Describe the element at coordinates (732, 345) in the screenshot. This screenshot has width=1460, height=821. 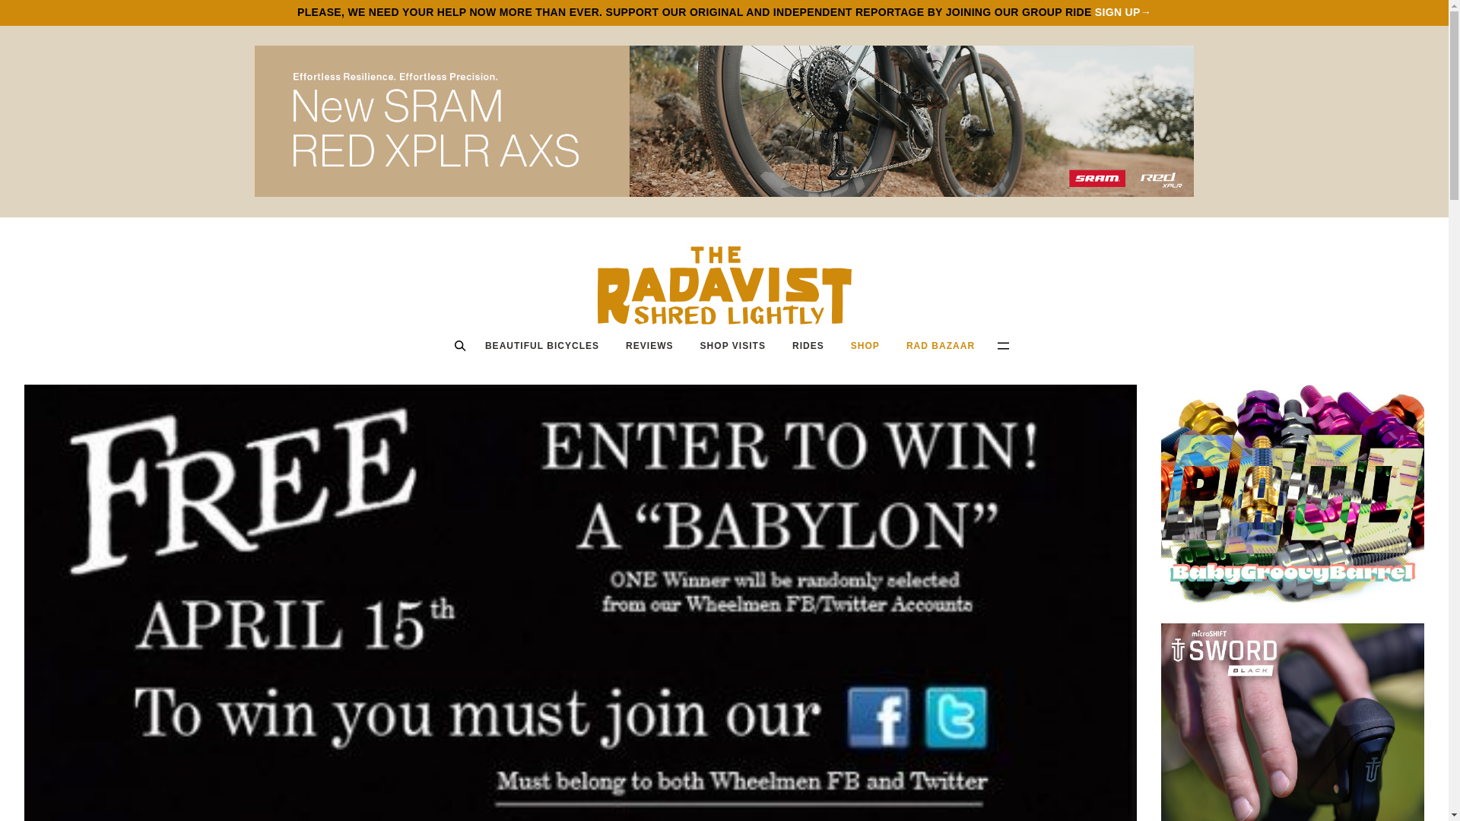
I see `SHOP VISITS` at that location.